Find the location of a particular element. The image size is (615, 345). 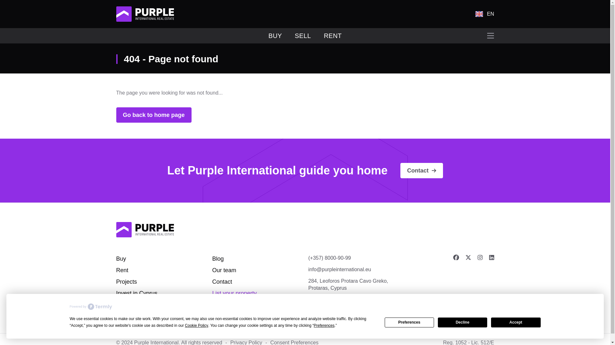

Rent is located at coordinates (122, 270).